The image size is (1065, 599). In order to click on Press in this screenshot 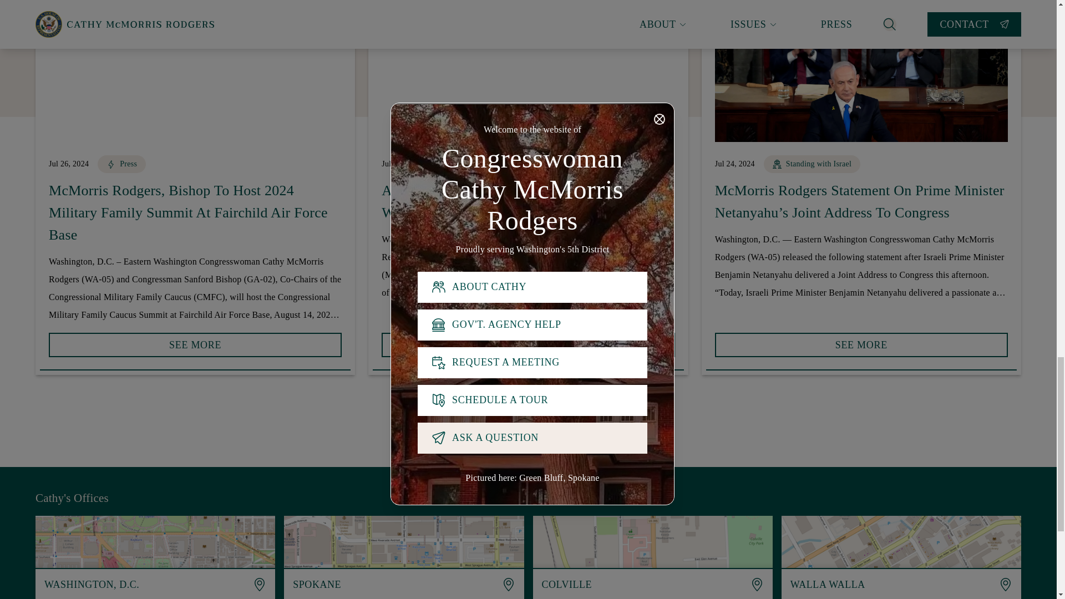, I will do `click(122, 165)`.